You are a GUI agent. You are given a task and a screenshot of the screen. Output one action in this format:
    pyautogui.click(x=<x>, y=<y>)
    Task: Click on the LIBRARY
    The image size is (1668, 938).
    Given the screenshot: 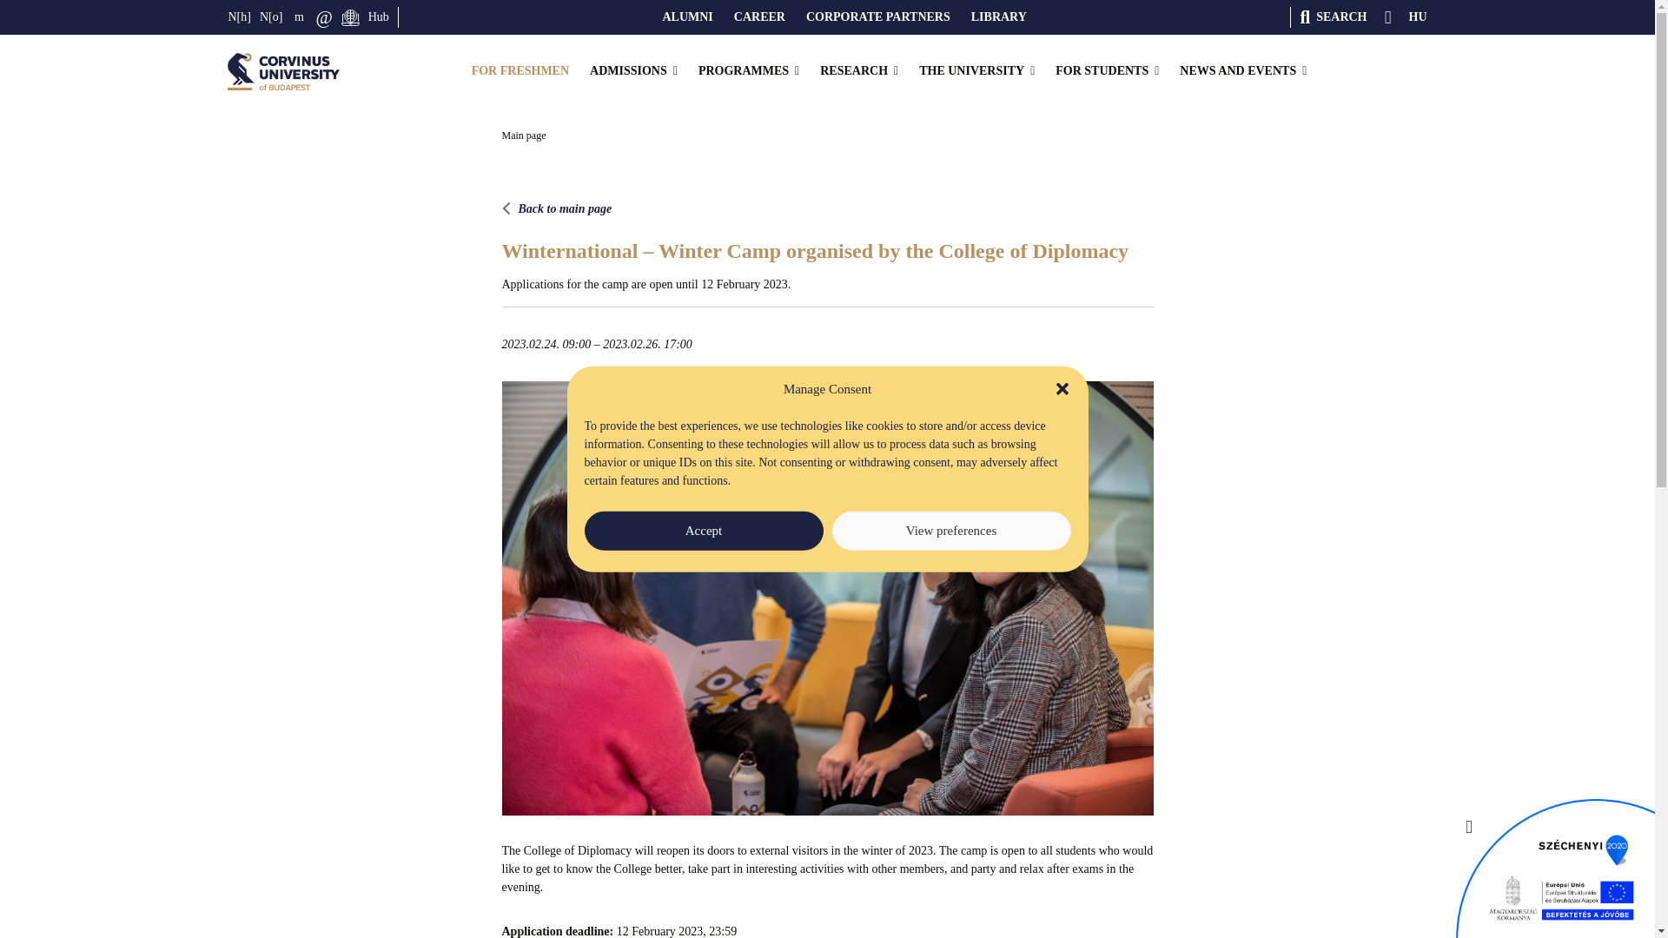 What is the action you would take?
    pyautogui.click(x=999, y=17)
    